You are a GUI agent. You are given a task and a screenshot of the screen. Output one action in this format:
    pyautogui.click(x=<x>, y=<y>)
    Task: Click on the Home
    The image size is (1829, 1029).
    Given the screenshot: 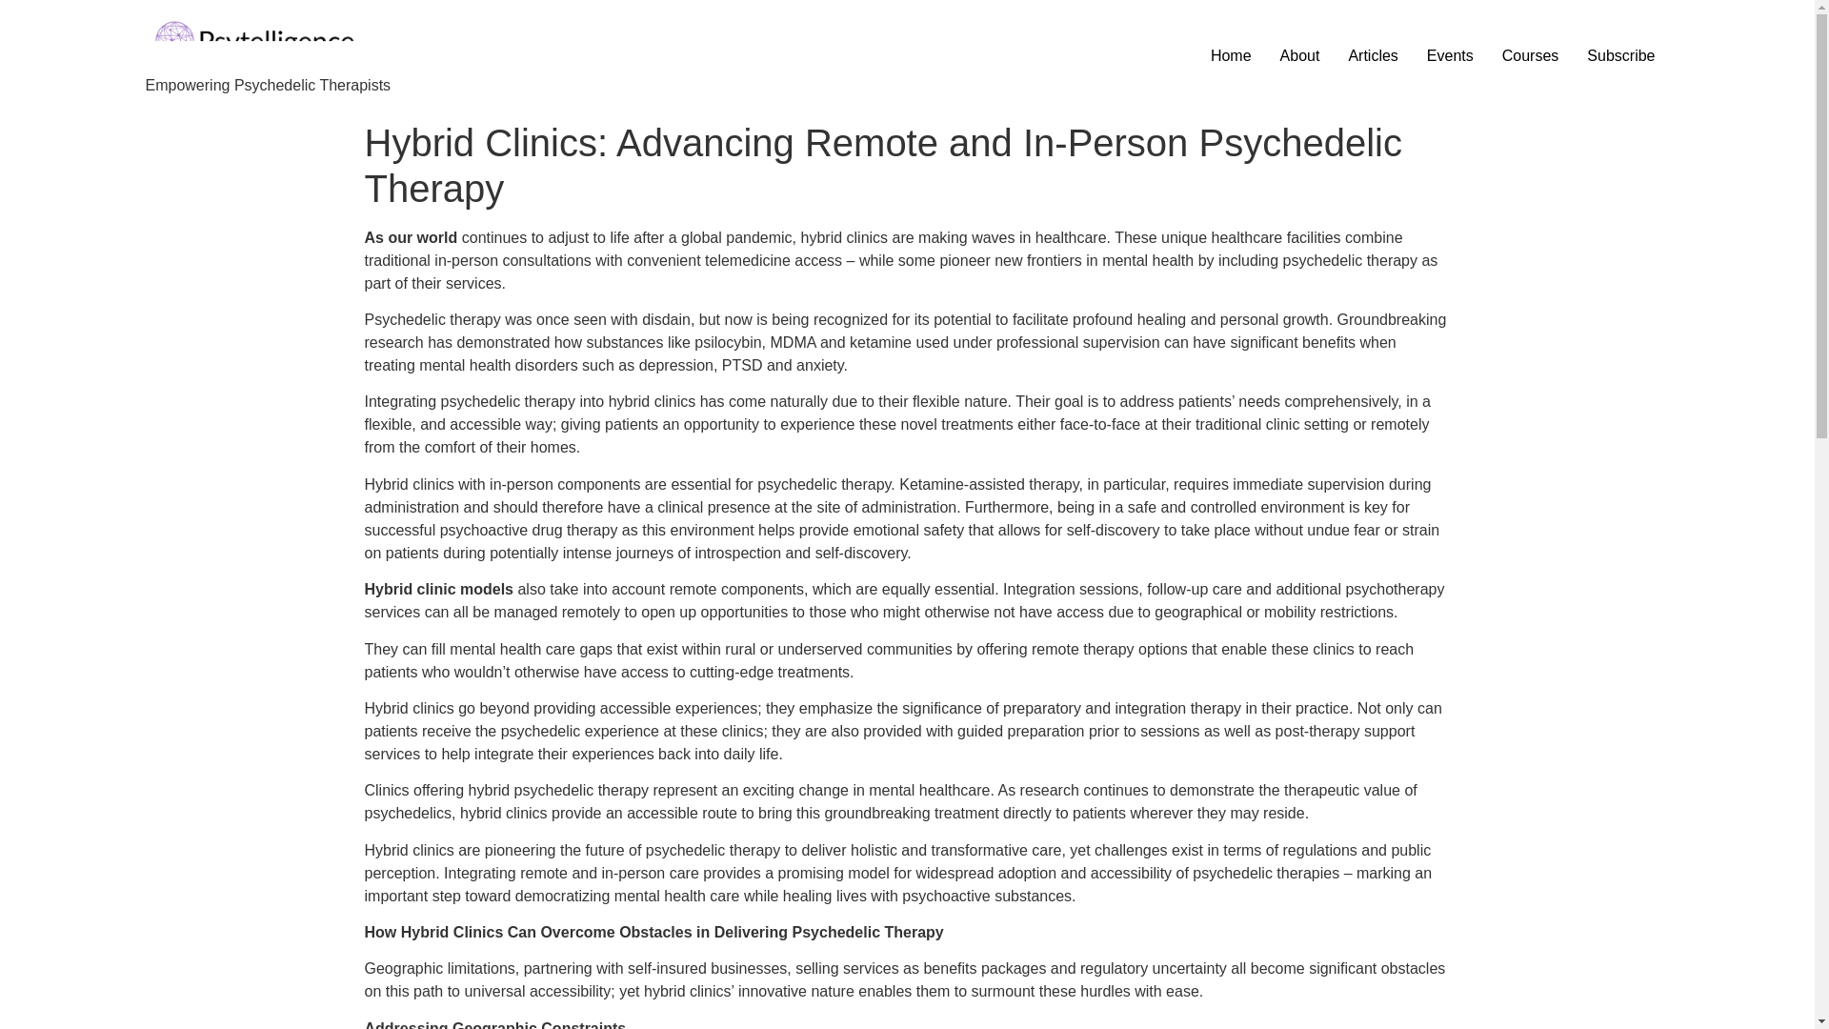 What is the action you would take?
    pyautogui.click(x=1231, y=55)
    